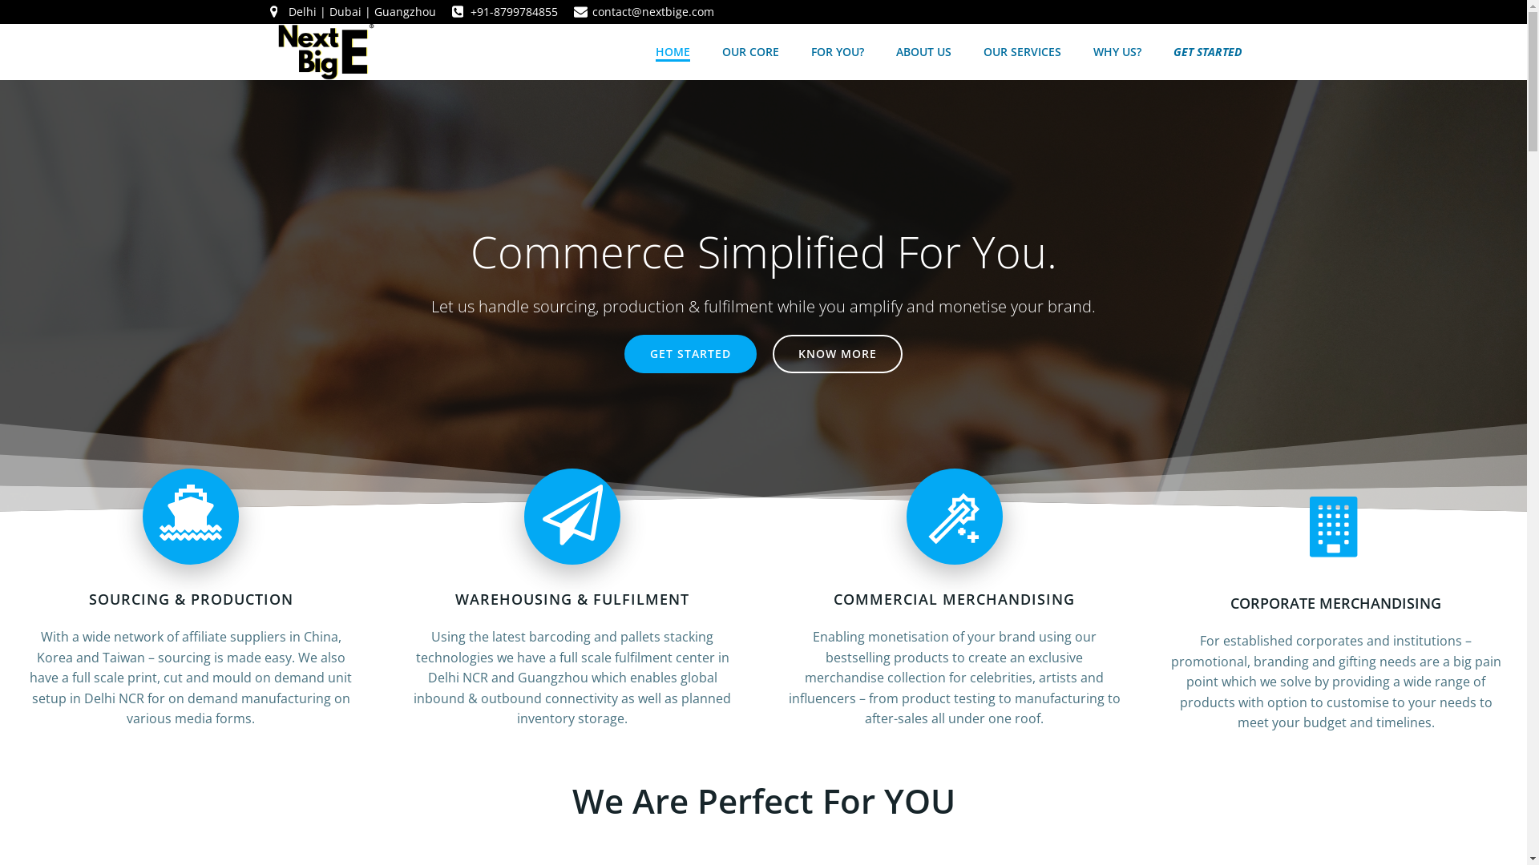 This screenshot has height=865, width=1539. I want to click on KNOW MORE, so click(838, 354).